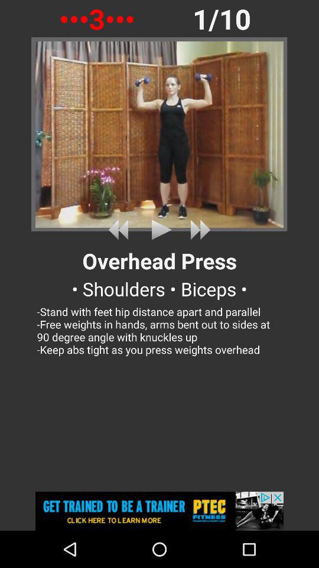 This screenshot has width=319, height=568. I want to click on click to view advertisement, so click(159, 511).